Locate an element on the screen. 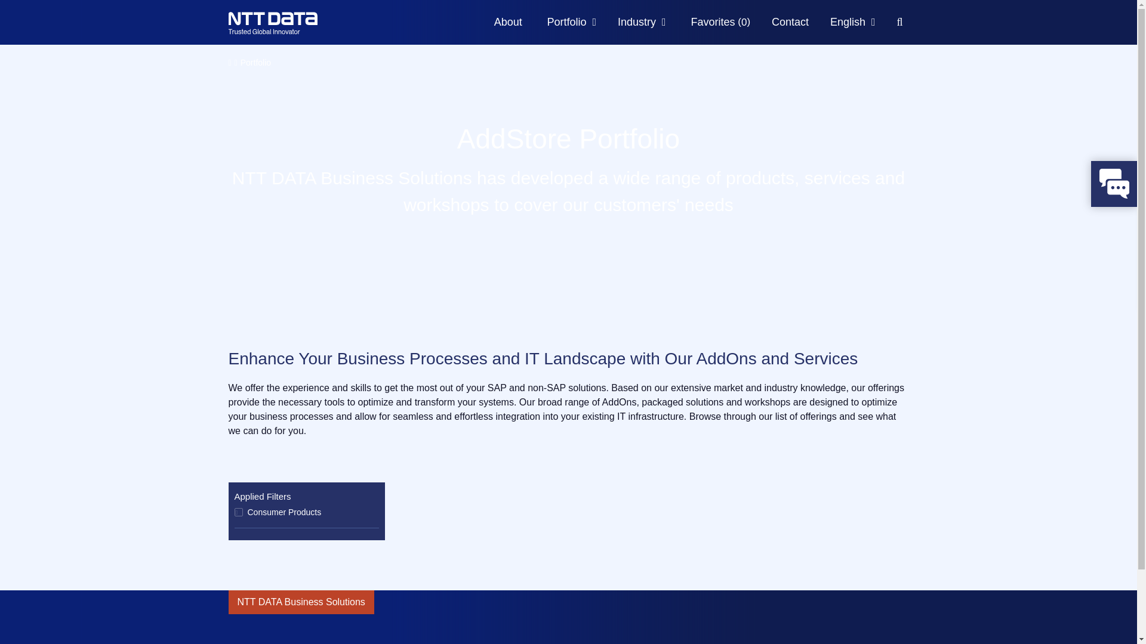 Image resolution: width=1146 pixels, height=644 pixels. Portfolio is located at coordinates (572, 22).